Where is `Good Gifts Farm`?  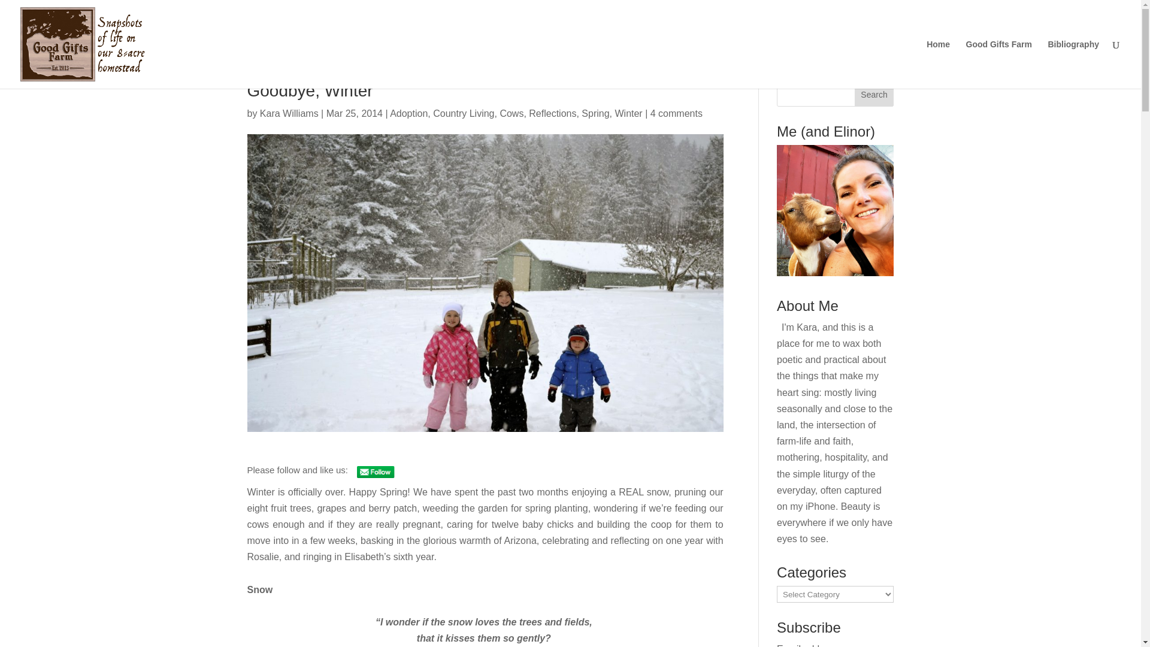 Good Gifts Farm is located at coordinates (998, 64).